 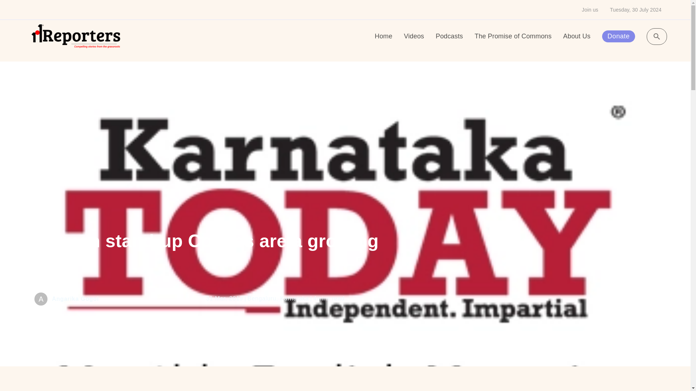 What do you see at coordinates (576, 36) in the screenshot?
I see `About Us` at bounding box center [576, 36].